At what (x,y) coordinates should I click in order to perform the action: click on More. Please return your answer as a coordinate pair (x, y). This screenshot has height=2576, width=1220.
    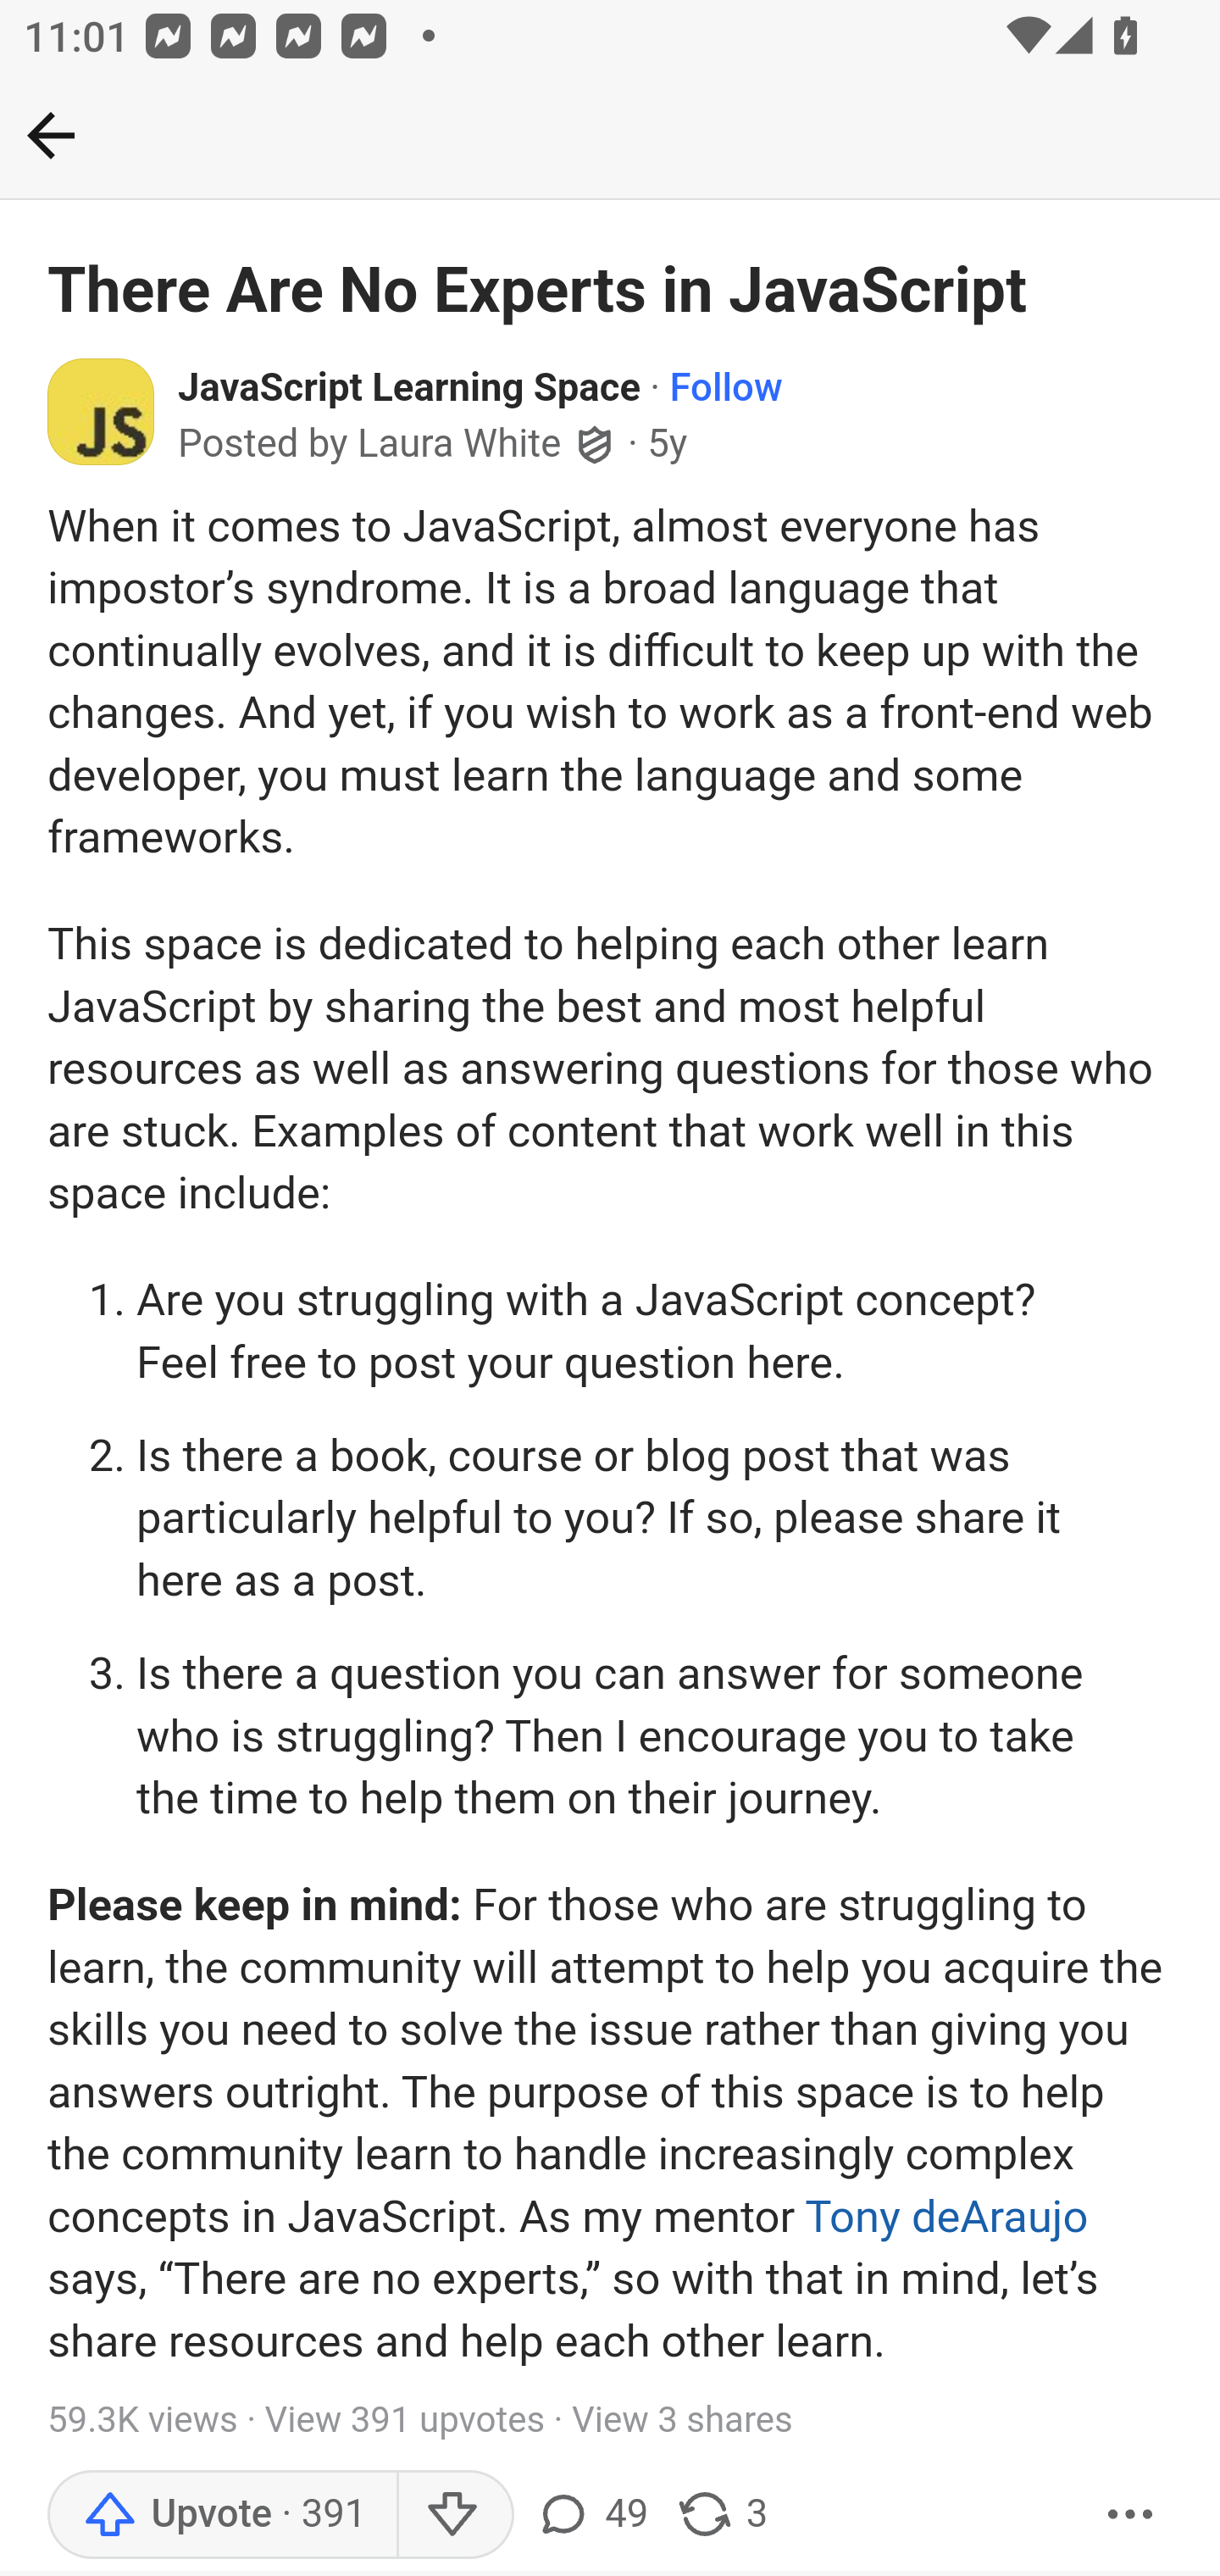
    Looking at the image, I should click on (1131, 2513).